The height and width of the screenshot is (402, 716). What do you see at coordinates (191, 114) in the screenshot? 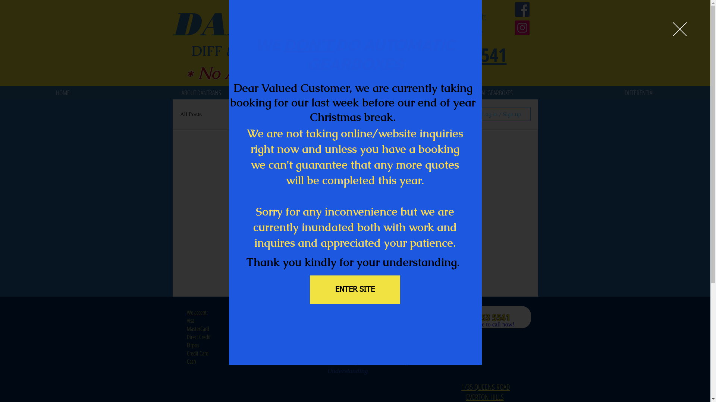
I see `All Posts` at bounding box center [191, 114].